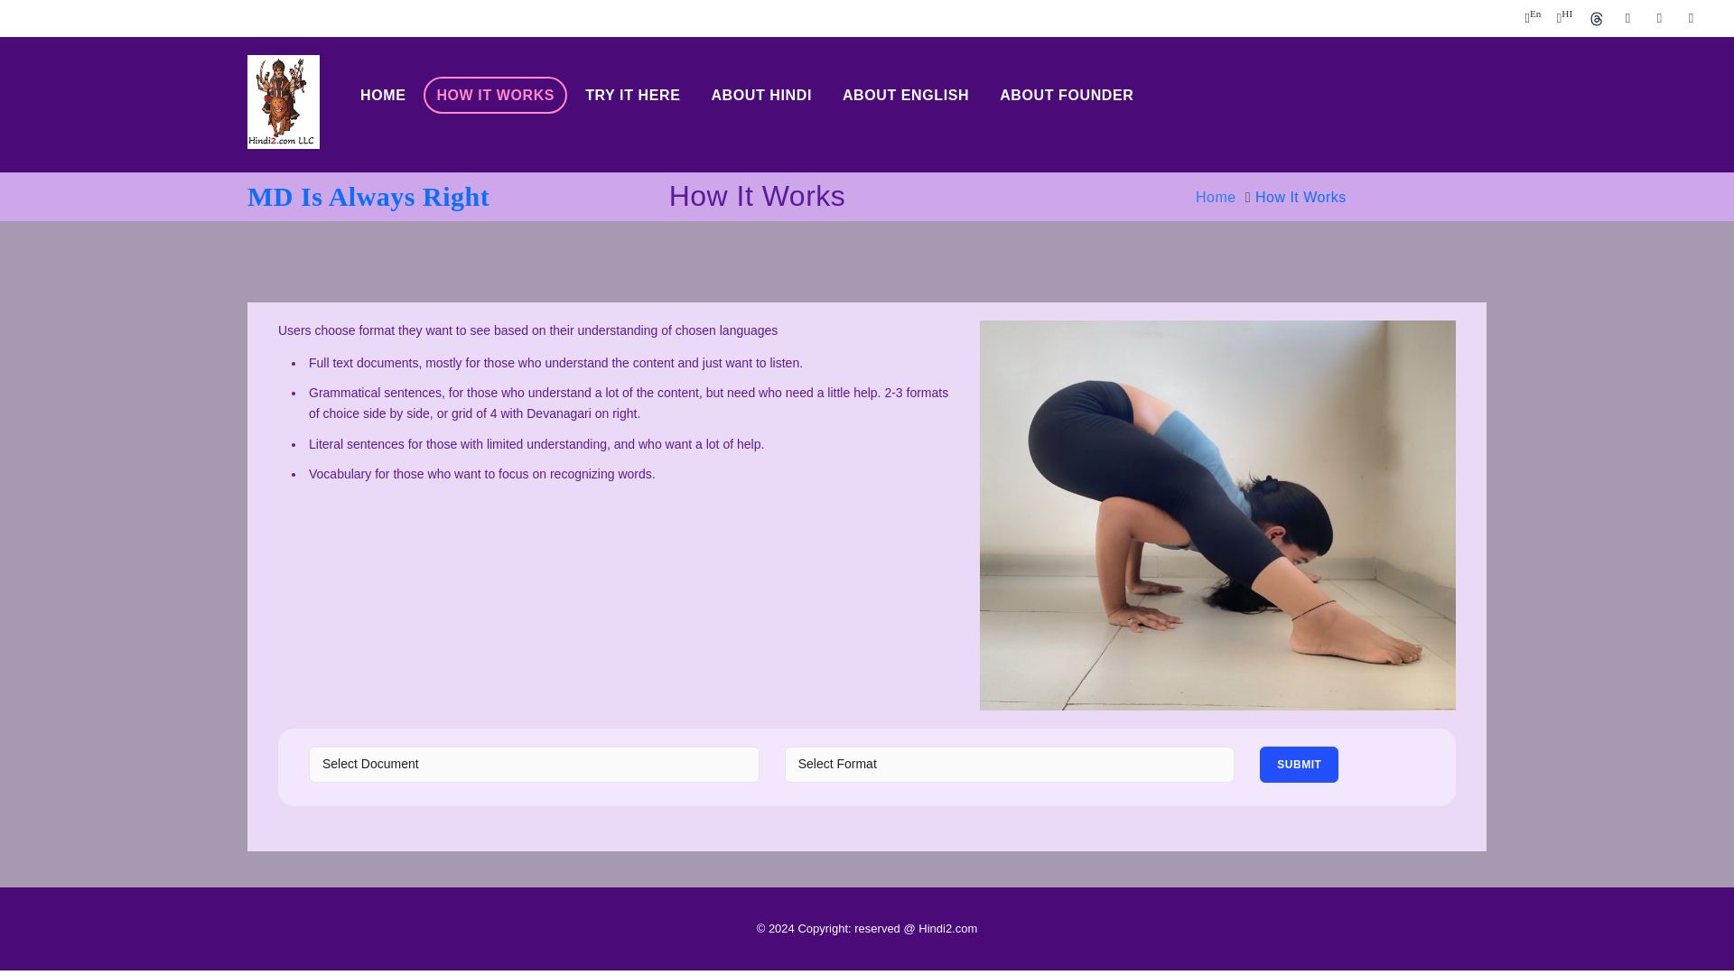 The height and width of the screenshot is (975, 1734). Describe the element at coordinates (1216, 197) in the screenshot. I see `Home` at that location.